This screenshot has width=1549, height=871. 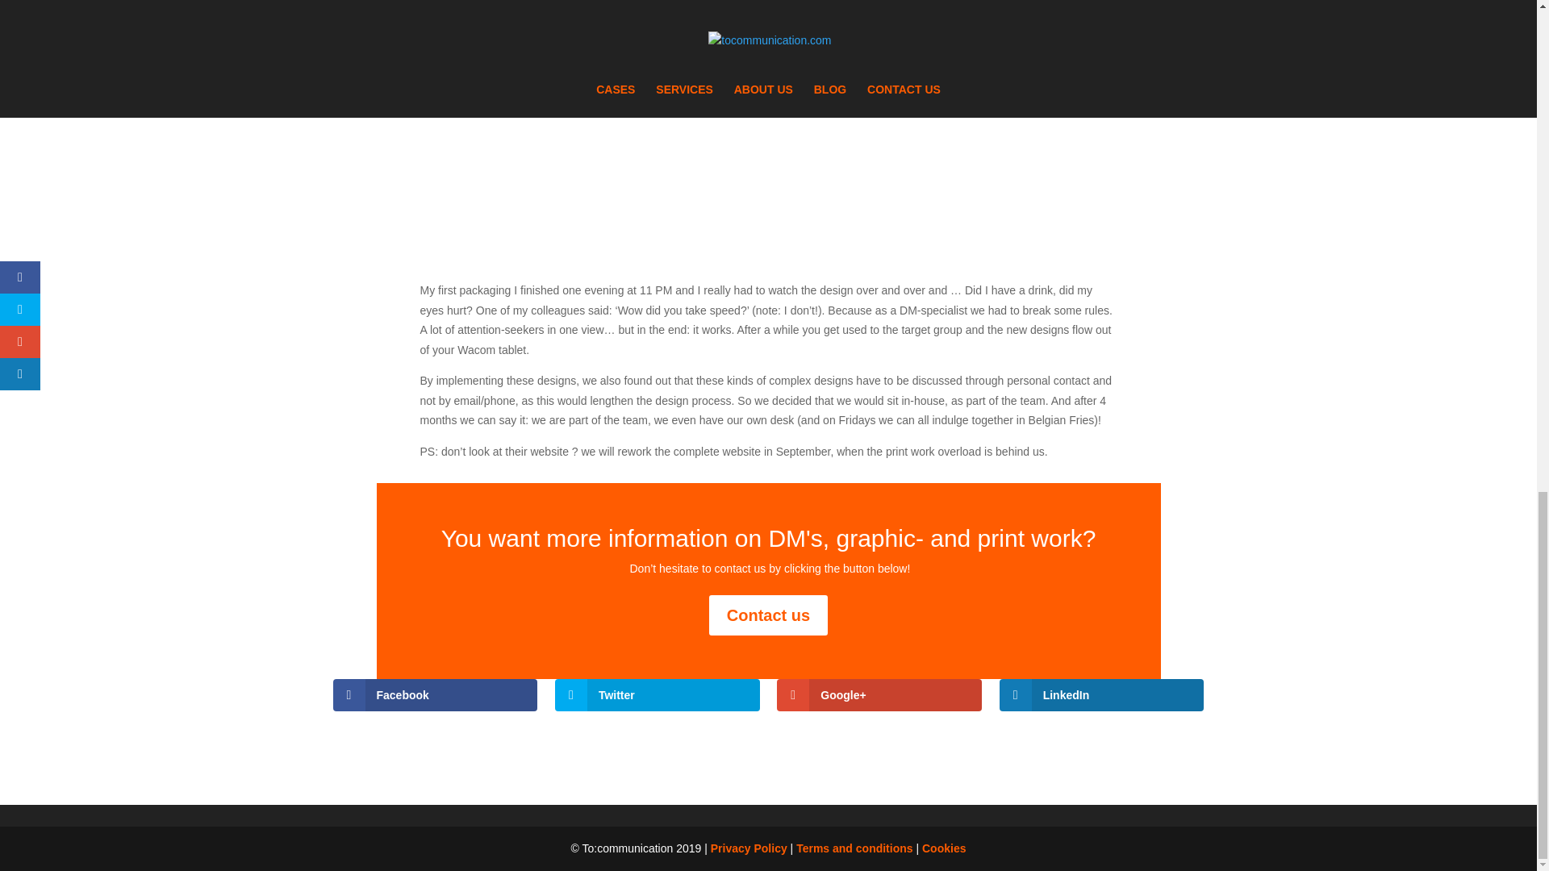 I want to click on Twitter, so click(x=657, y=695).